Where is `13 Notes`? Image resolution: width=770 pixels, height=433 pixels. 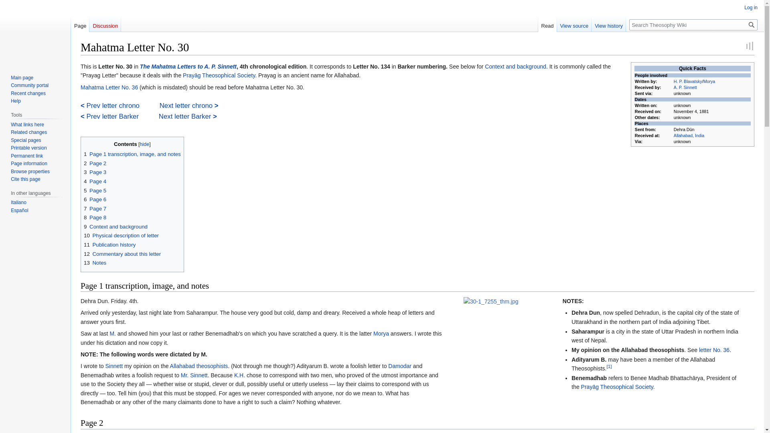 13 Notes is located at coordinates (95, 263).